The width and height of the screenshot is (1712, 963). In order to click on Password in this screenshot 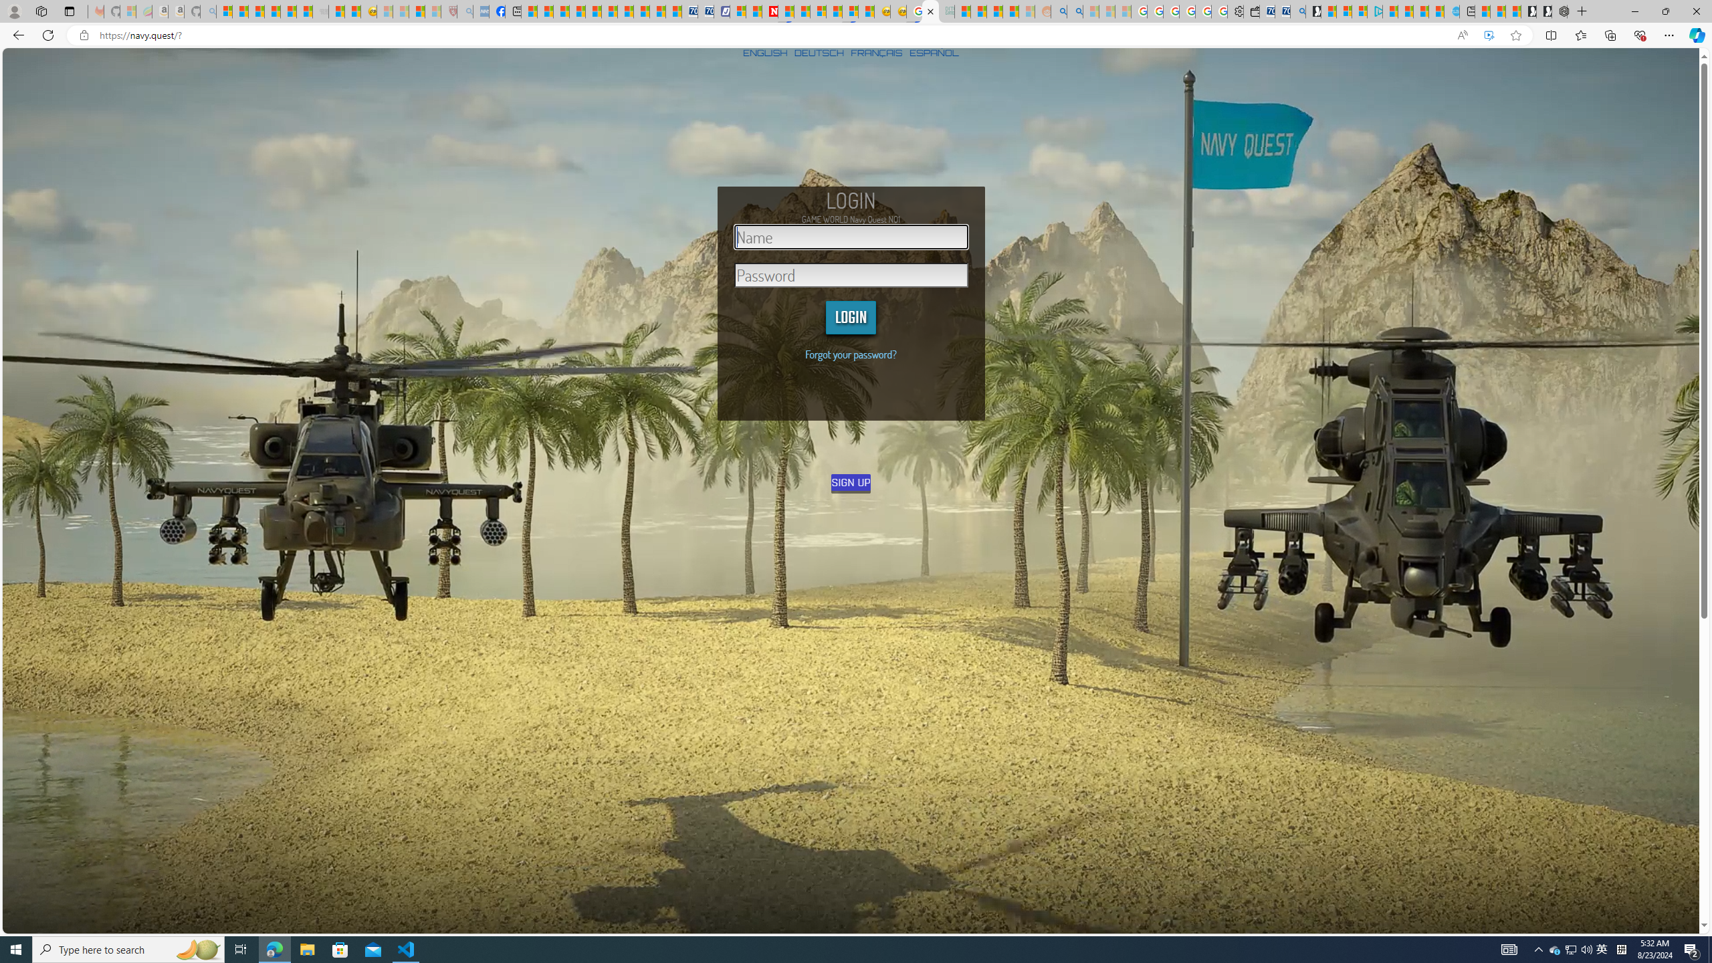, I will do `click(851, 276)`.